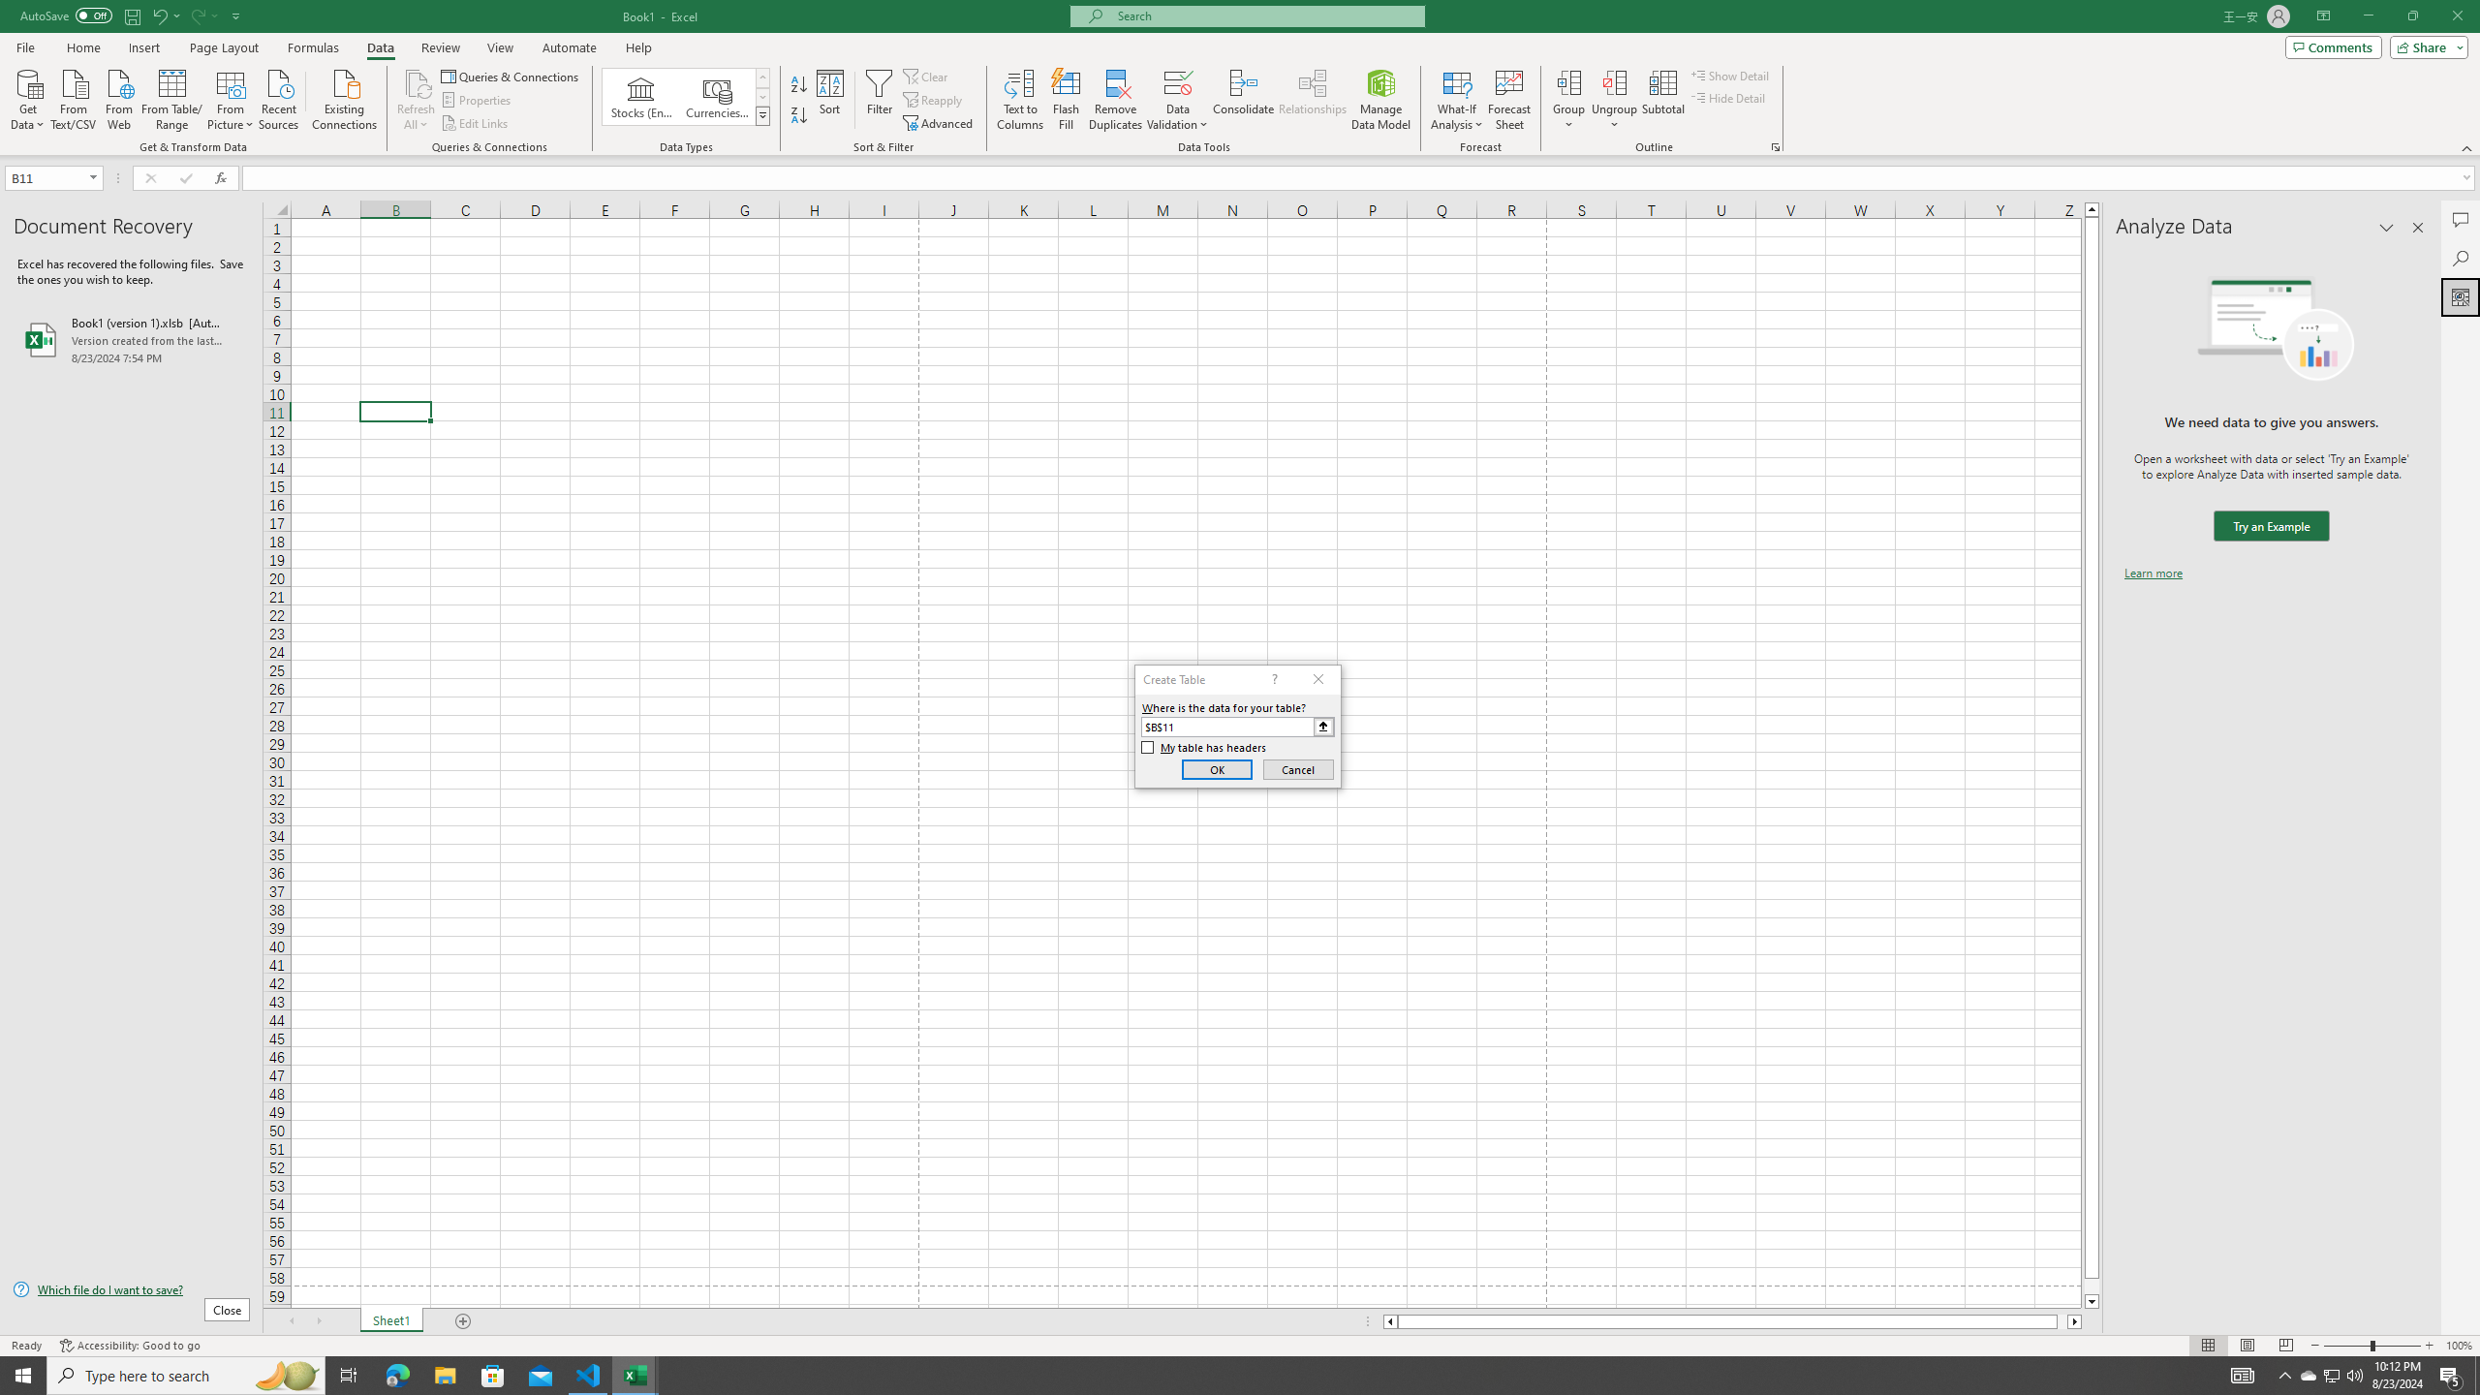  What do you see at coordinates (165, 15) in the screenshot?
I see `Undo` at bounding box center [165, 15].